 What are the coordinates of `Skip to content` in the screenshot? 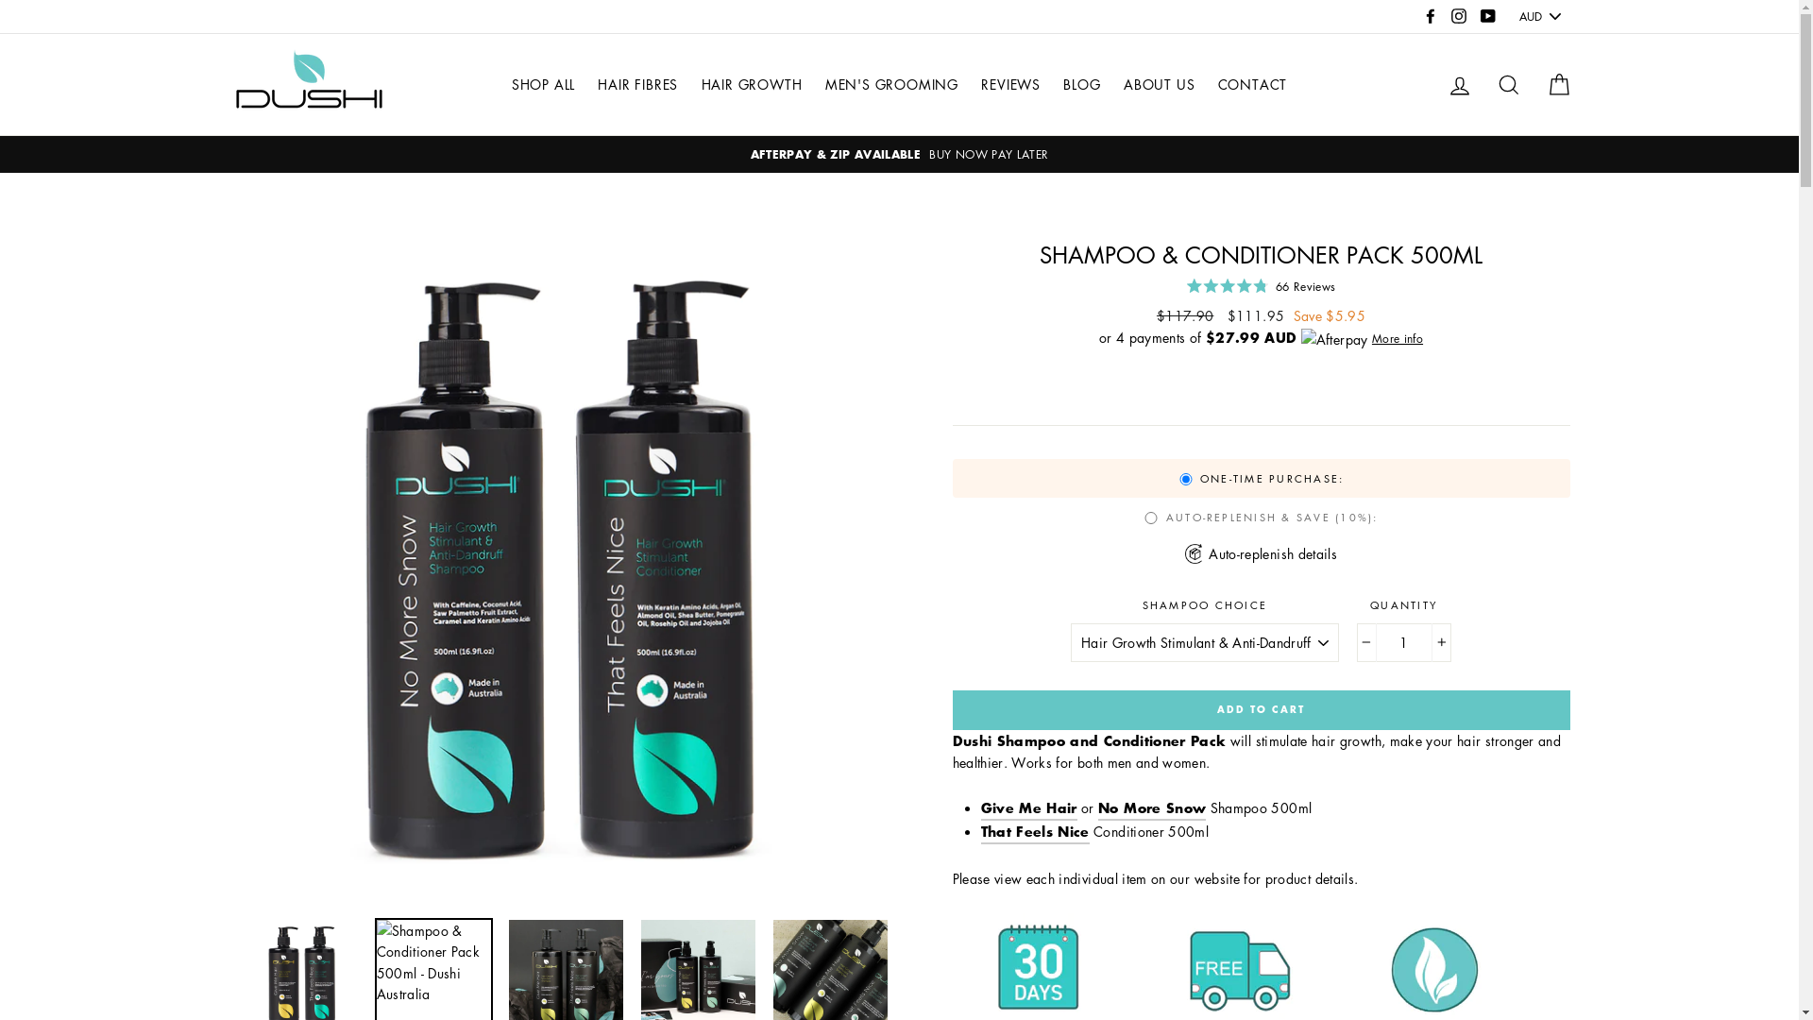 It's located at (0, 0).